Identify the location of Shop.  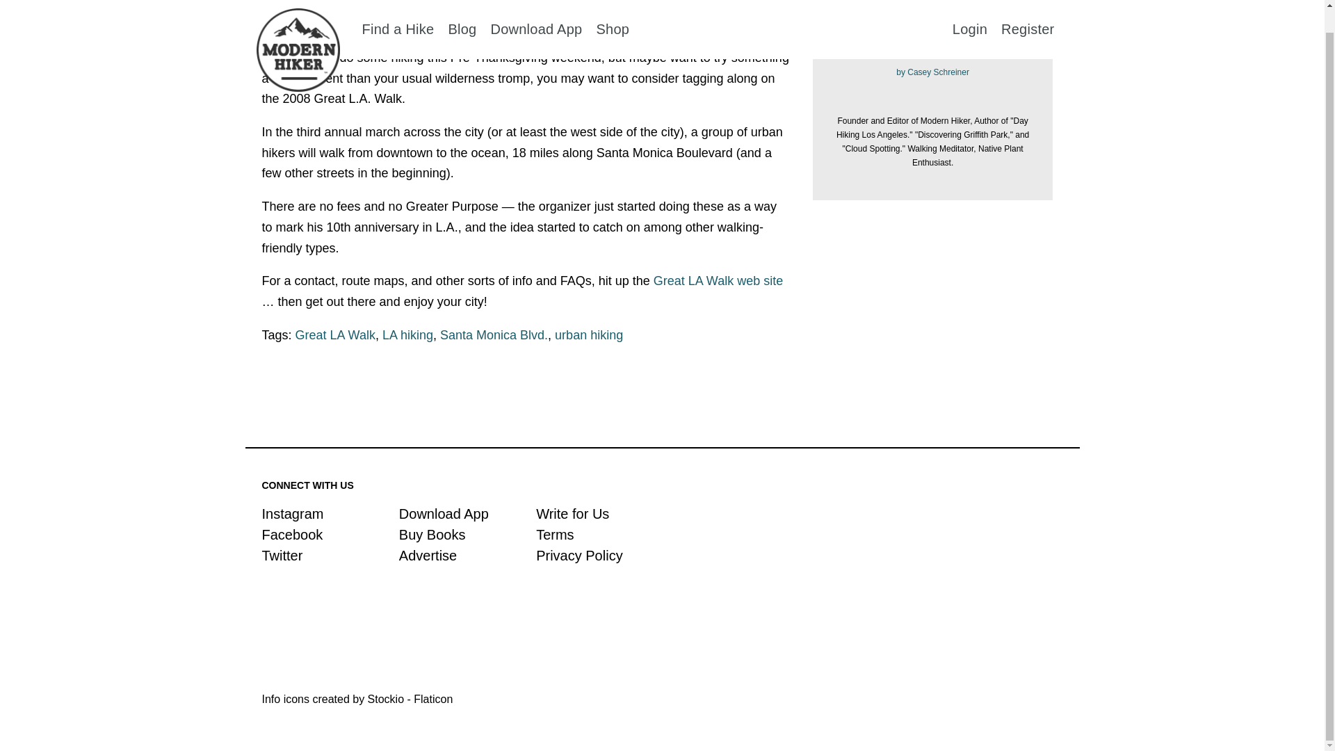
(612, 7).